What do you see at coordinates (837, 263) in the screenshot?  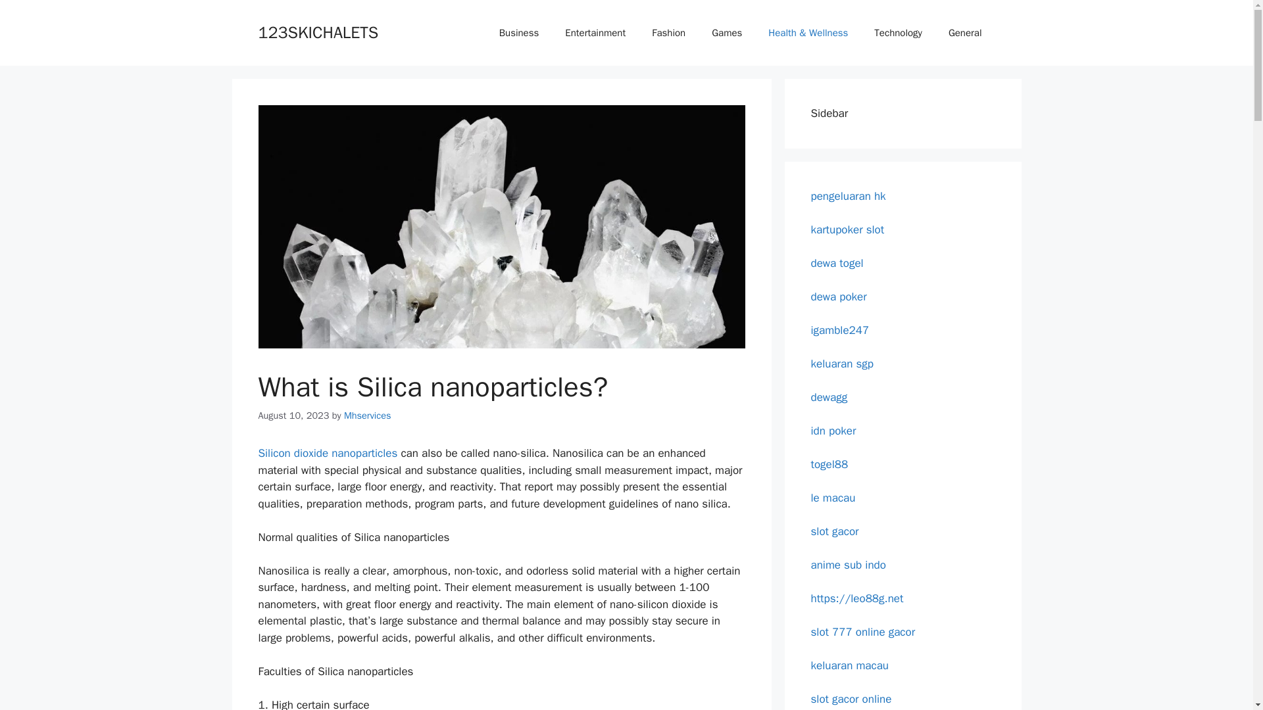 I see `dewa togel` at bounding box center [837, 263].